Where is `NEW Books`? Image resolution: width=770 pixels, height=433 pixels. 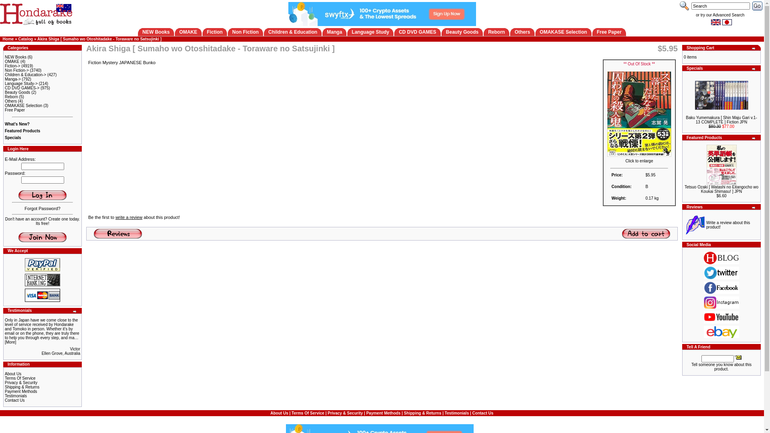 NEW Books is located at coordinates (156, 32).